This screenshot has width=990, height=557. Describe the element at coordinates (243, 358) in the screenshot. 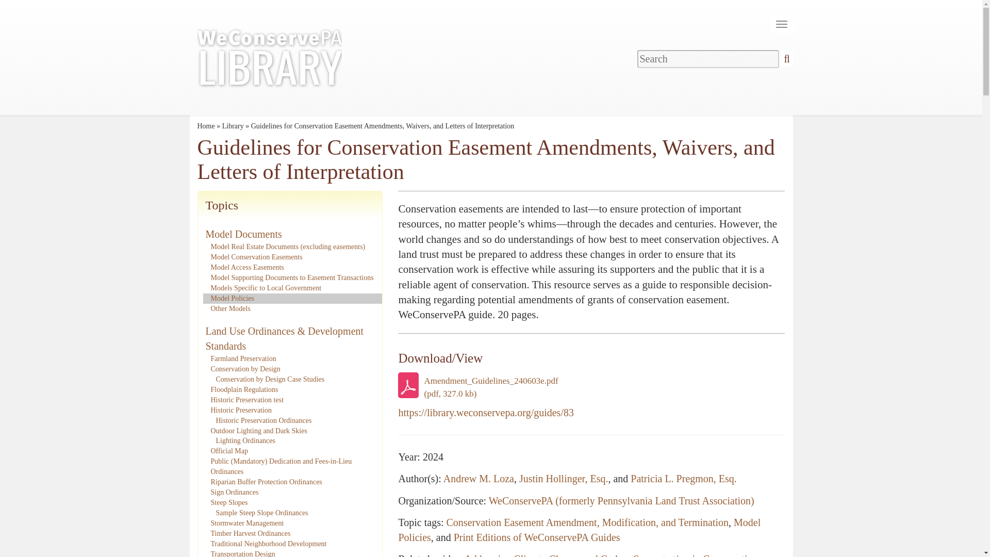

I see `Farmland Preservation` at that location.